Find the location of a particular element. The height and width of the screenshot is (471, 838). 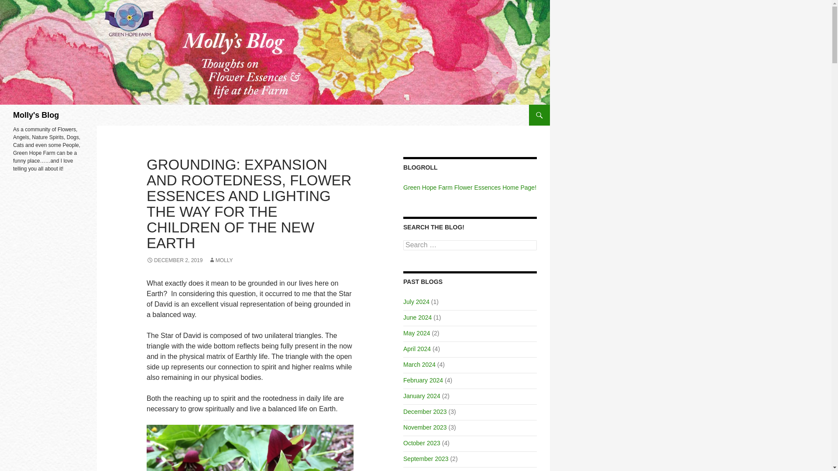

Go Back to the Green Hope Farm Web Page! is located at coordinates (470, 188).